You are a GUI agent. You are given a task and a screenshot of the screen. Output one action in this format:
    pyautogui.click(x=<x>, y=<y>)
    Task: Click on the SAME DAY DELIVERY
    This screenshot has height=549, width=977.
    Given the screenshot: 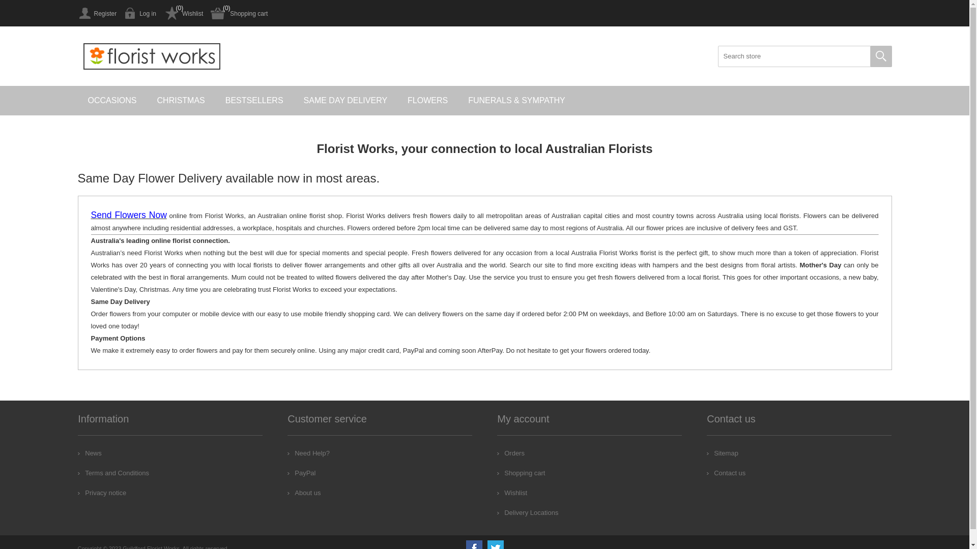 What is the action you would take?
    pyautogui.click(x=346, y=101)
    